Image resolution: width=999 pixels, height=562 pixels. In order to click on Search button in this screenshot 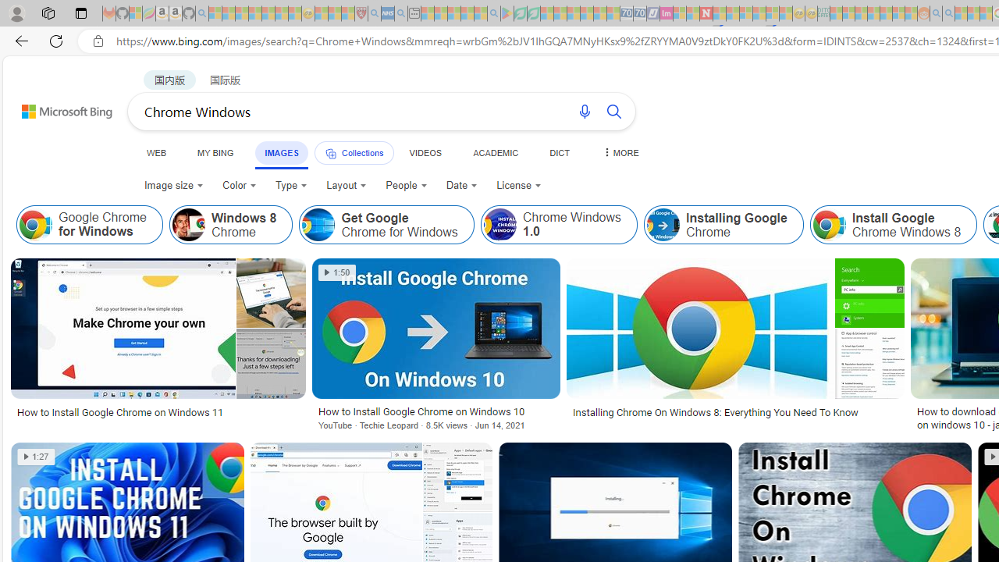, I will do `click(613, 111)`.